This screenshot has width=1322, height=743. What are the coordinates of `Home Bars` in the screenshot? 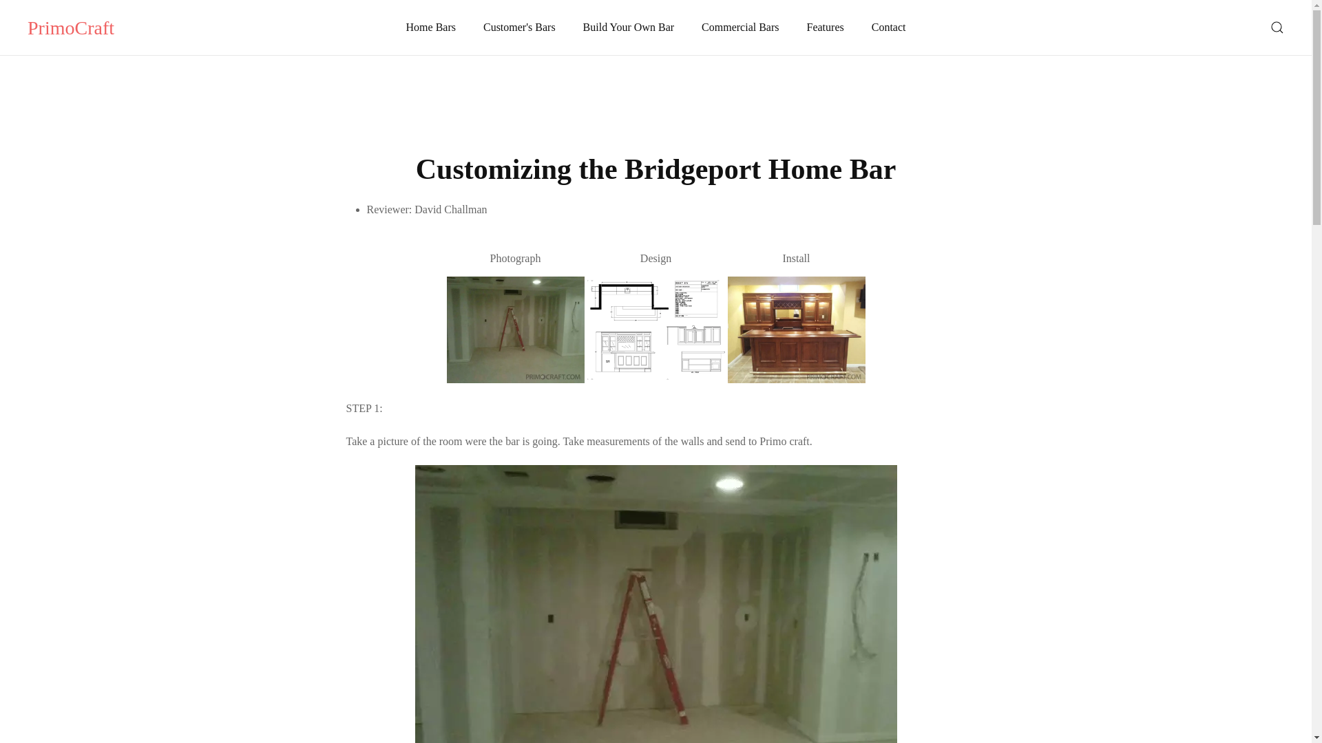 It's located at (431, 28).